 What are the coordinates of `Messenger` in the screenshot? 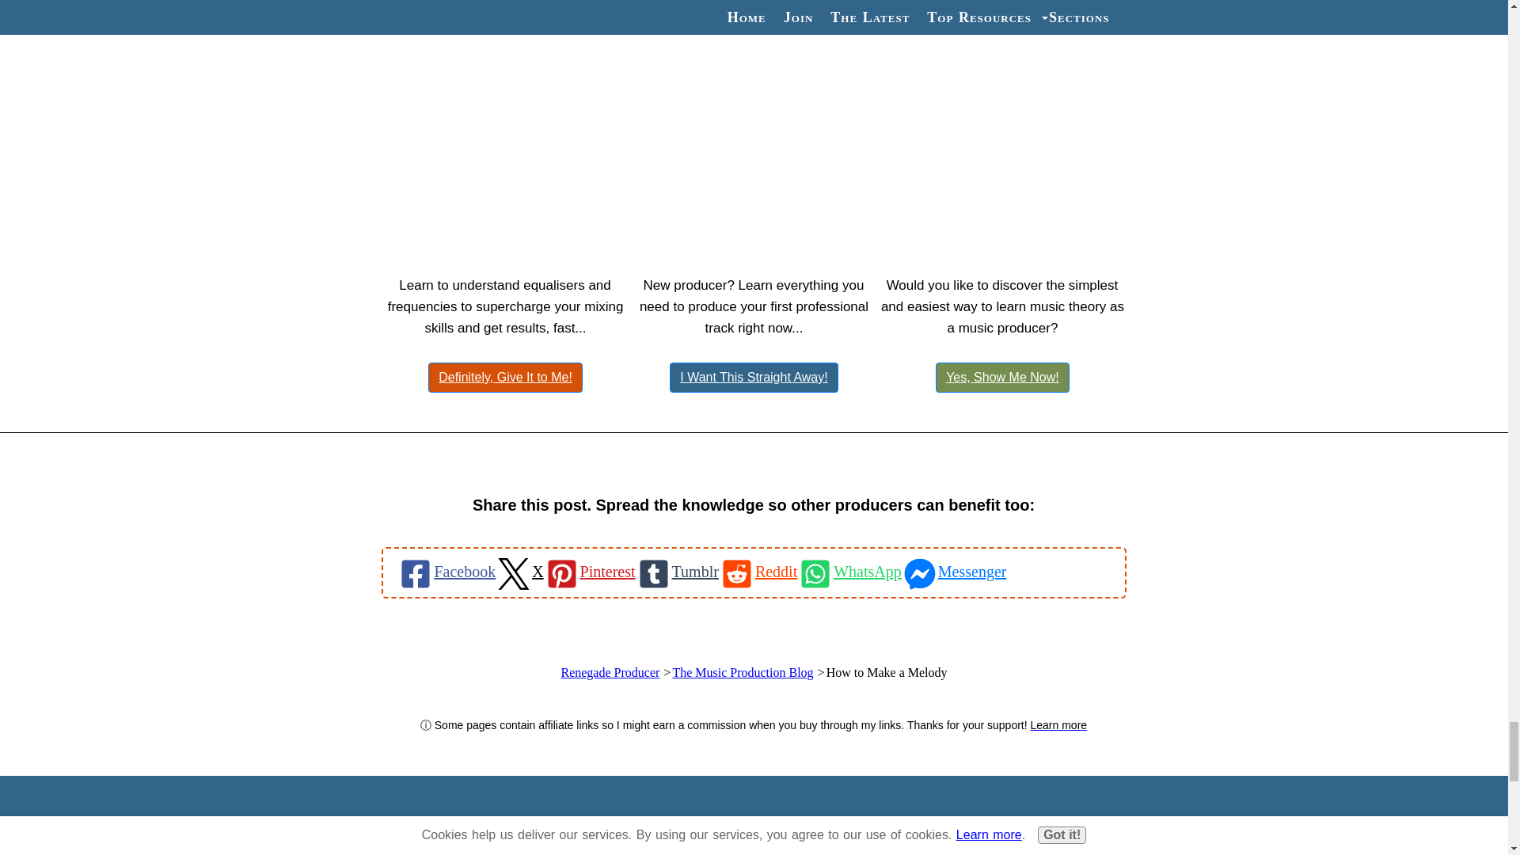 It's located at (953, 572).